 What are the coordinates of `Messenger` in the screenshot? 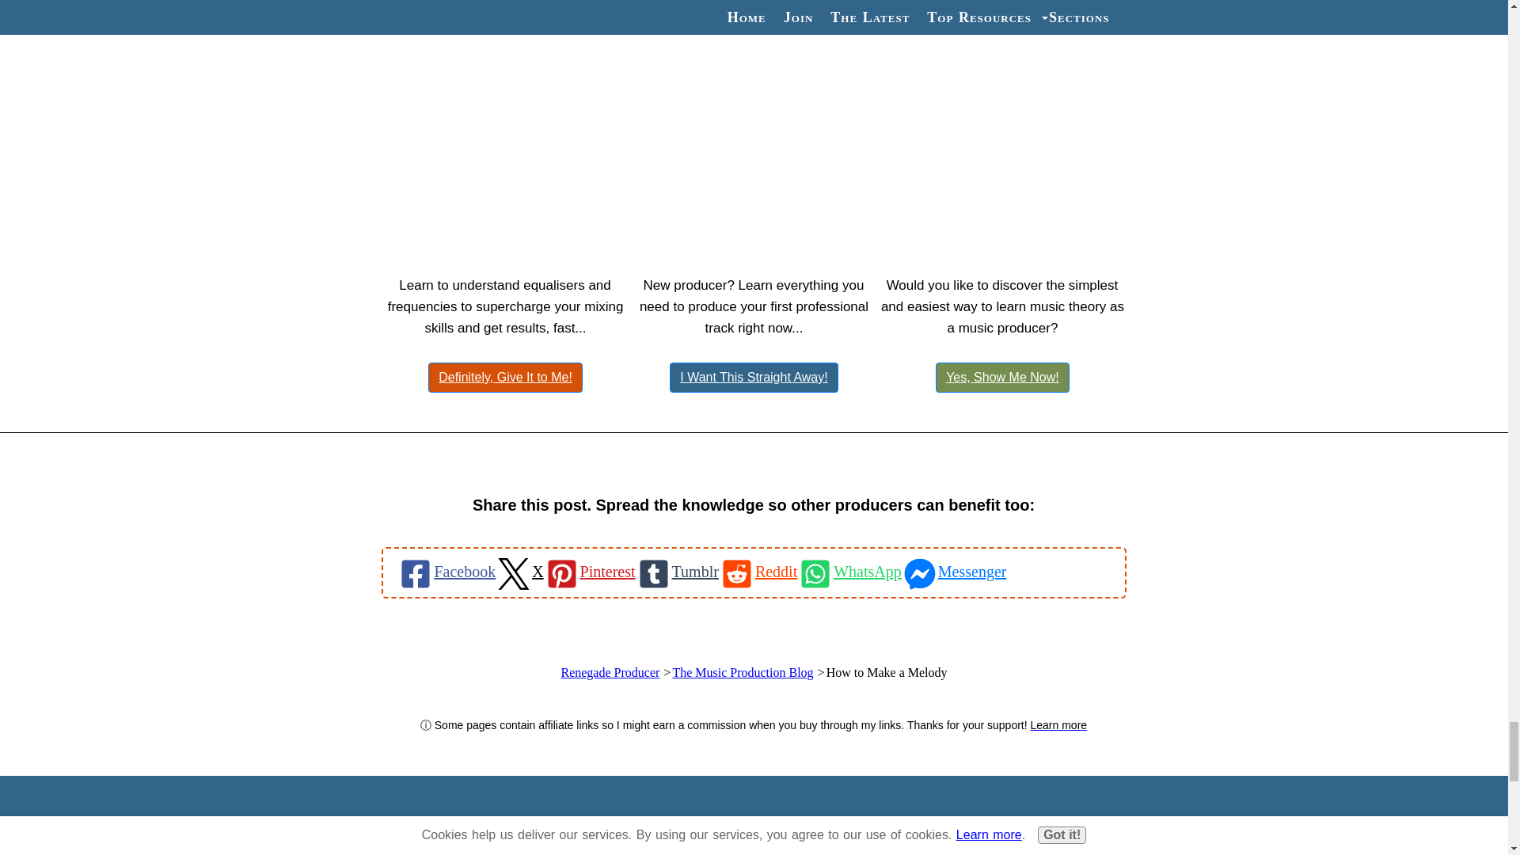 It's located at (953, 572).